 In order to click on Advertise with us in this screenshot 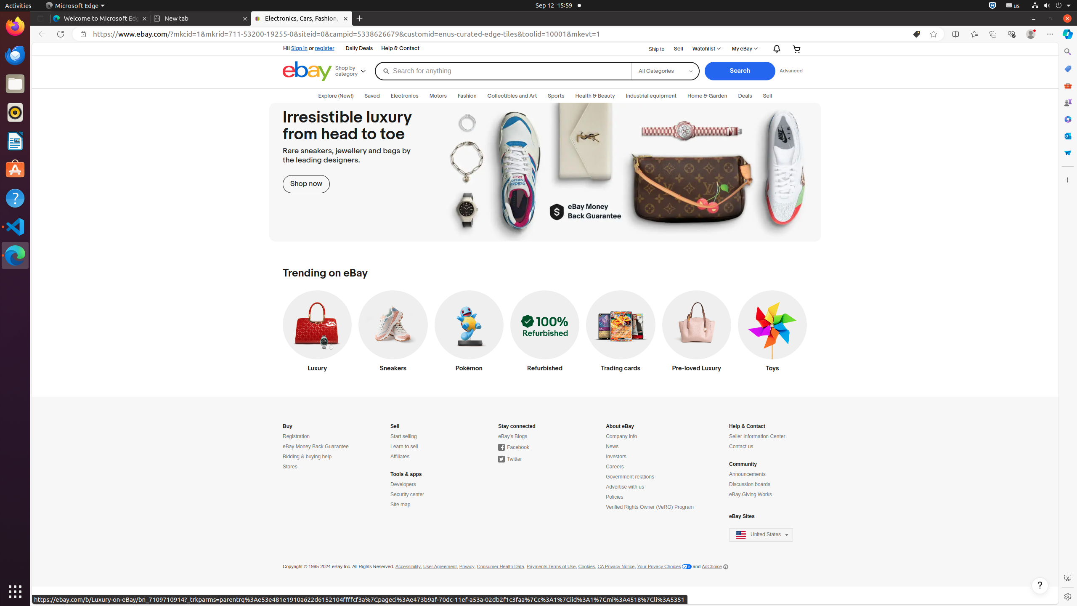, I will do `click(625, 487)`.